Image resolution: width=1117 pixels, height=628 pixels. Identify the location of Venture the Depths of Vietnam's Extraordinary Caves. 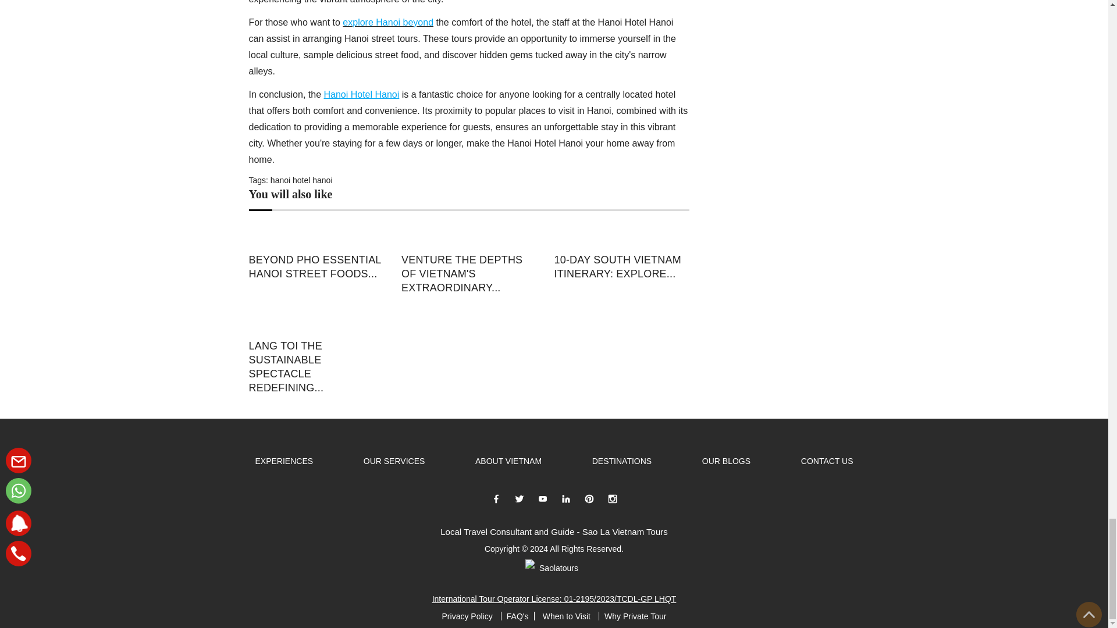
(468, 273).